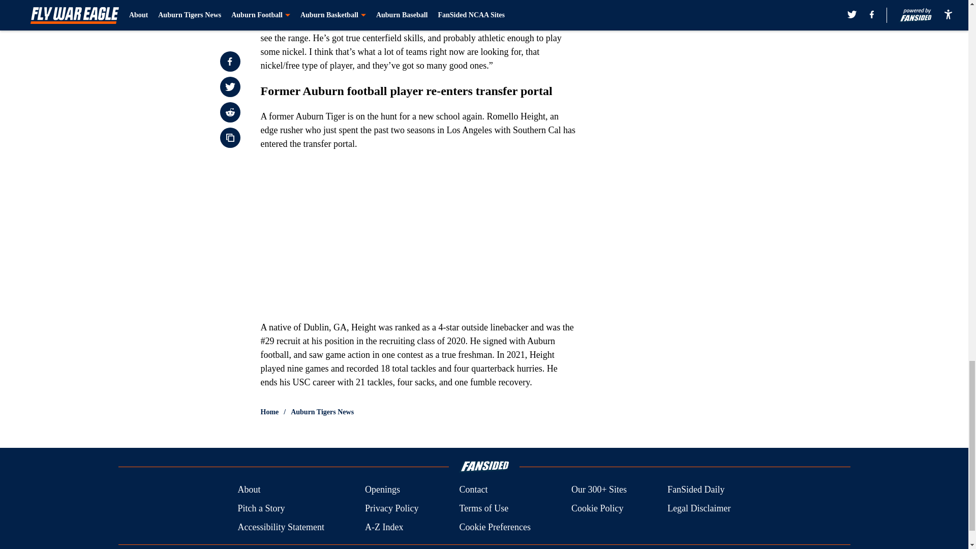 The width and height of the screenshot is (976, 549). What do you see at coordinates (698, 508) in the screenshot?
I see `Legal Disclaimer` at bounding box center [698, 508].